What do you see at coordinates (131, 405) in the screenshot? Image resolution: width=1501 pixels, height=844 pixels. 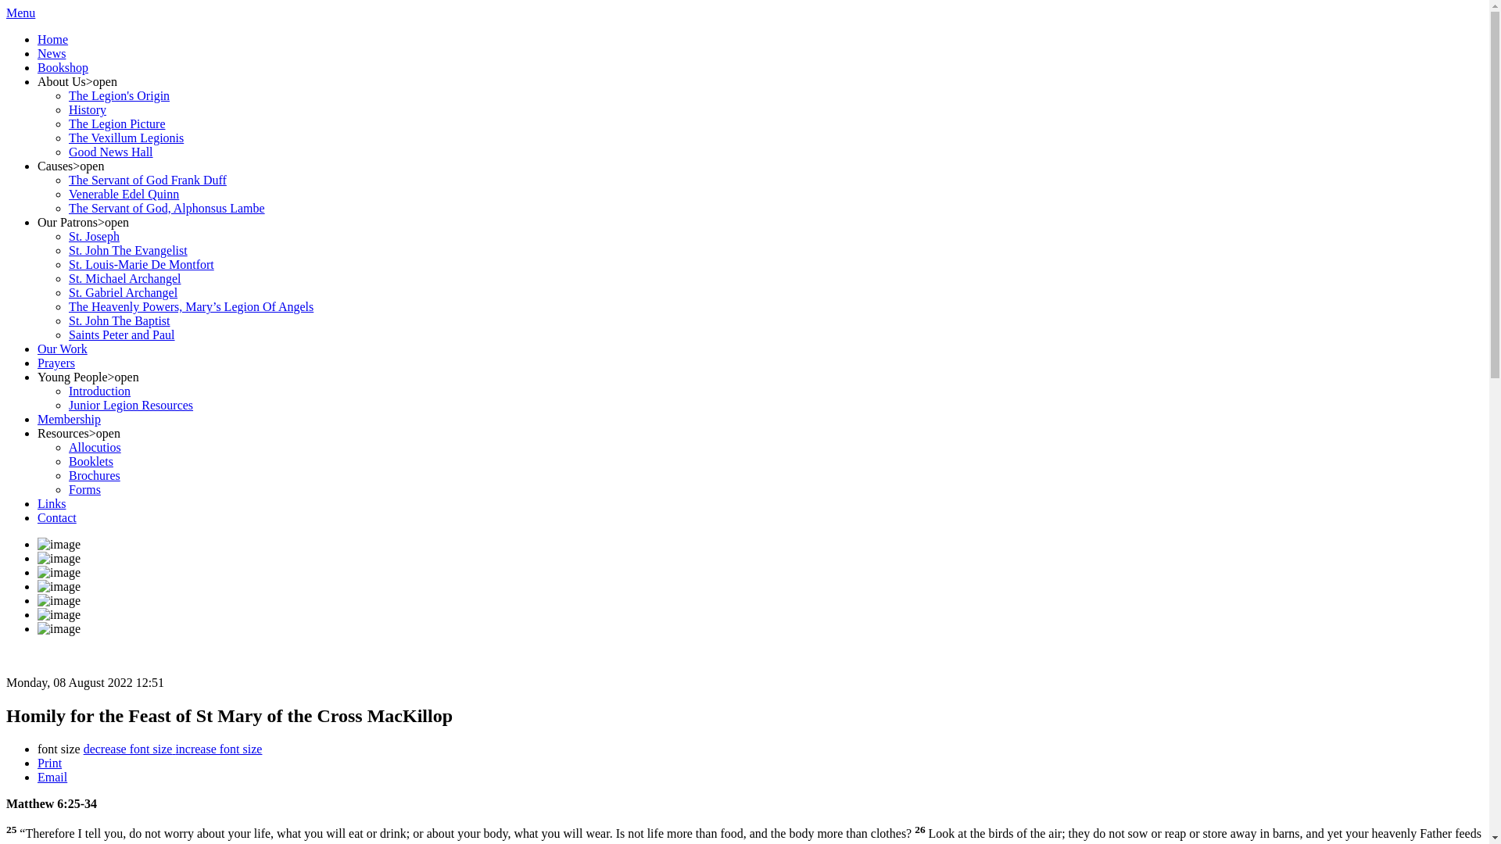 I see `Junior Legion Resources` at bounding box center [131, 405].